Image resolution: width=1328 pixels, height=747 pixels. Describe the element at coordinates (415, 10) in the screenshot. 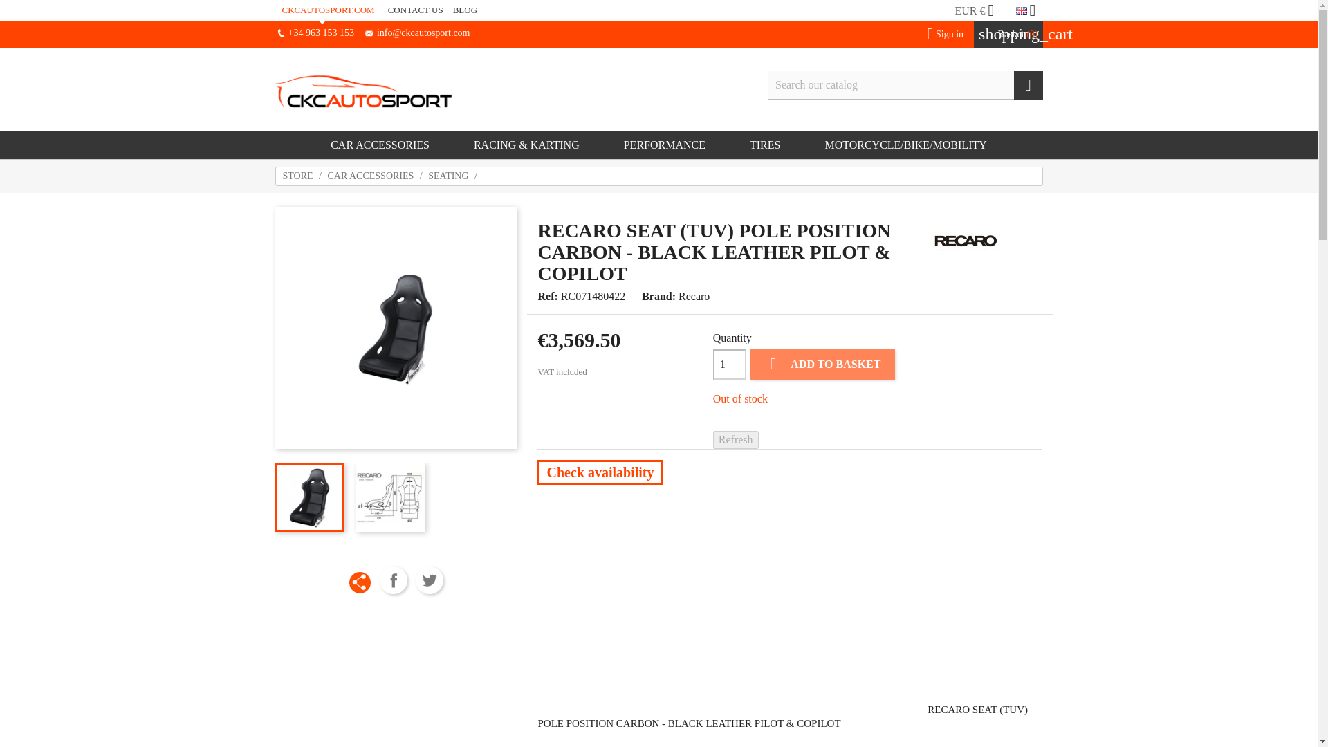

I see `Contact us` at that location.